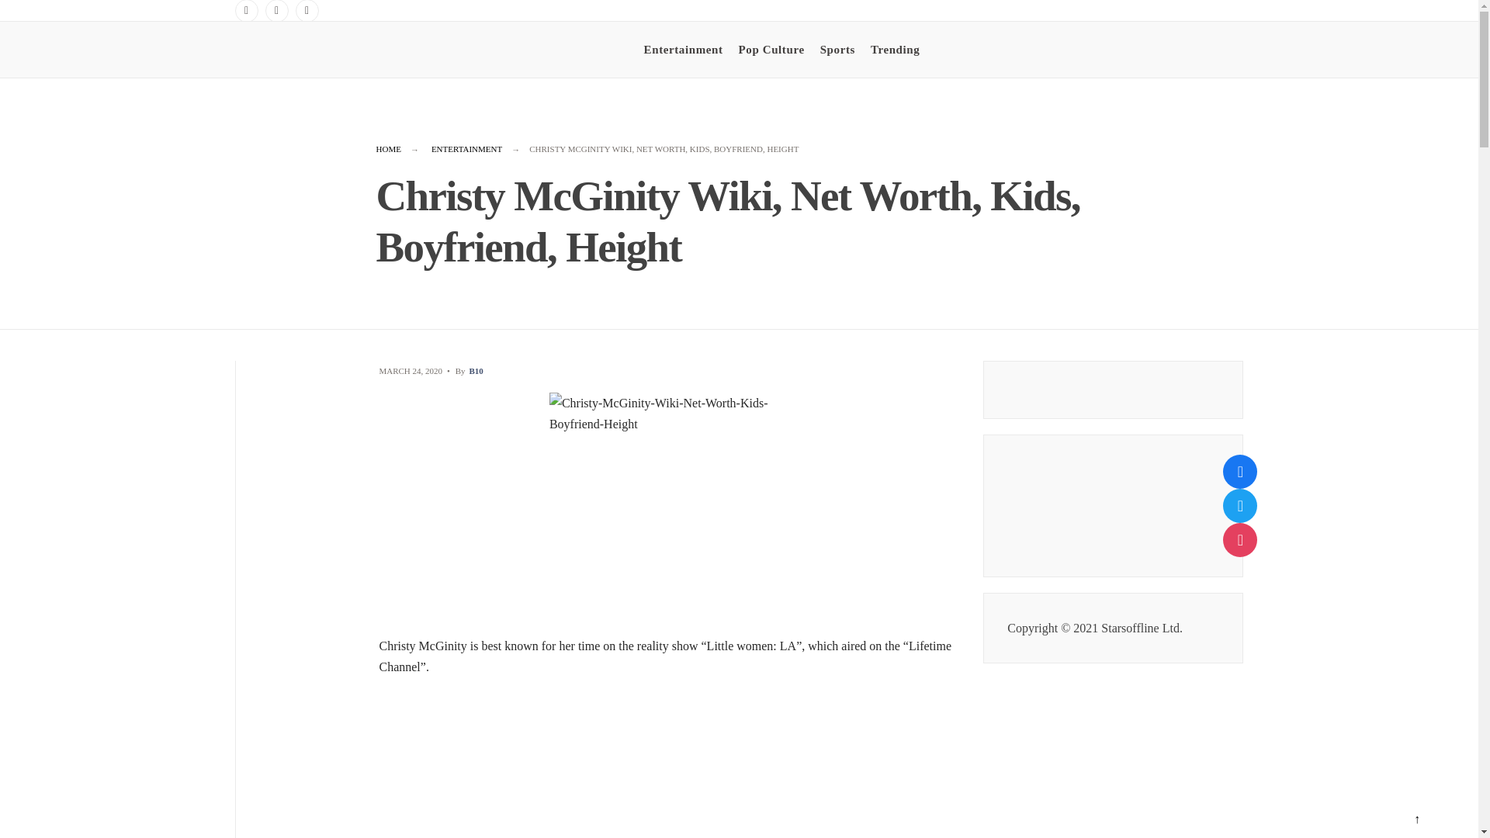 The image size is (1490, 838). Describe the element at coordinates (467, 148) in the screenshot. I see `ENTERTAINMENT` at that location.